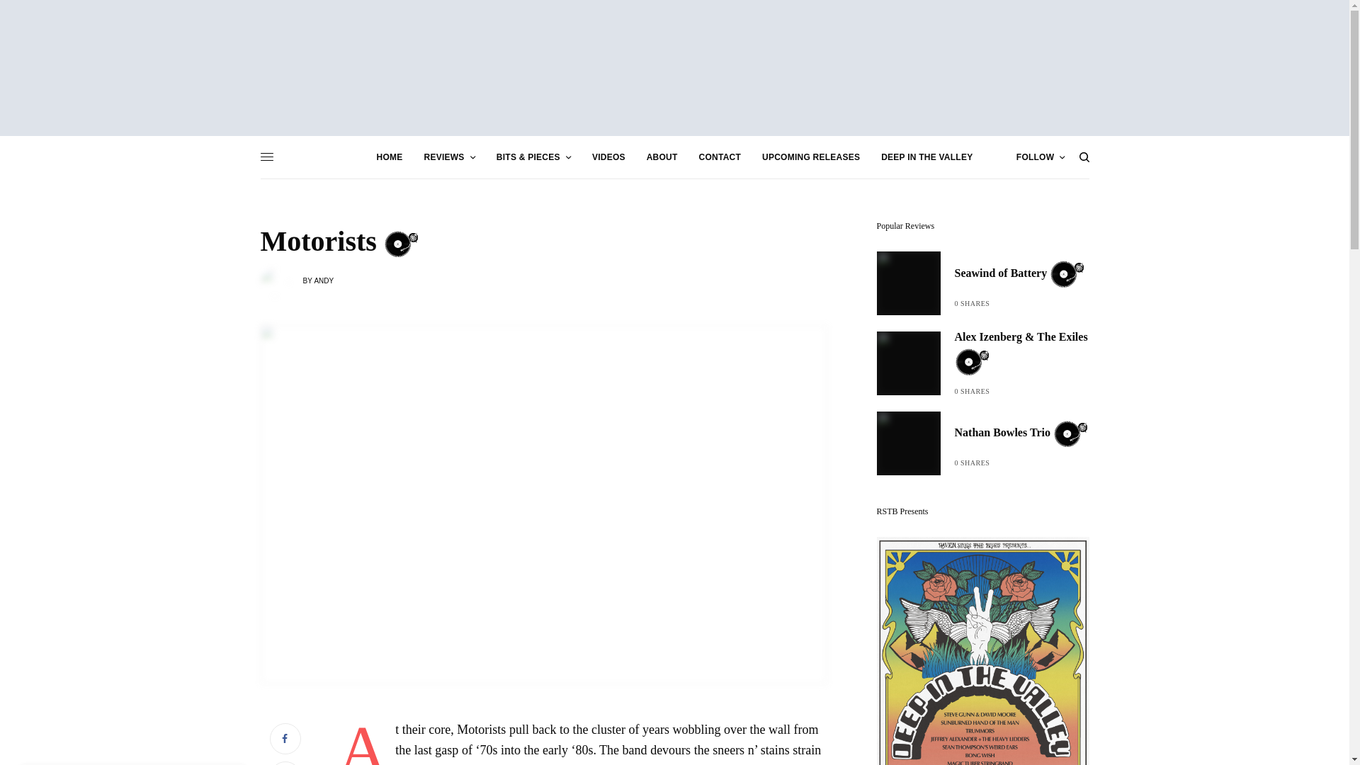  What do you see at coordinates (449, 157) in the screenshot?
I see `REVIEWS` at bounding box center [449, 157].